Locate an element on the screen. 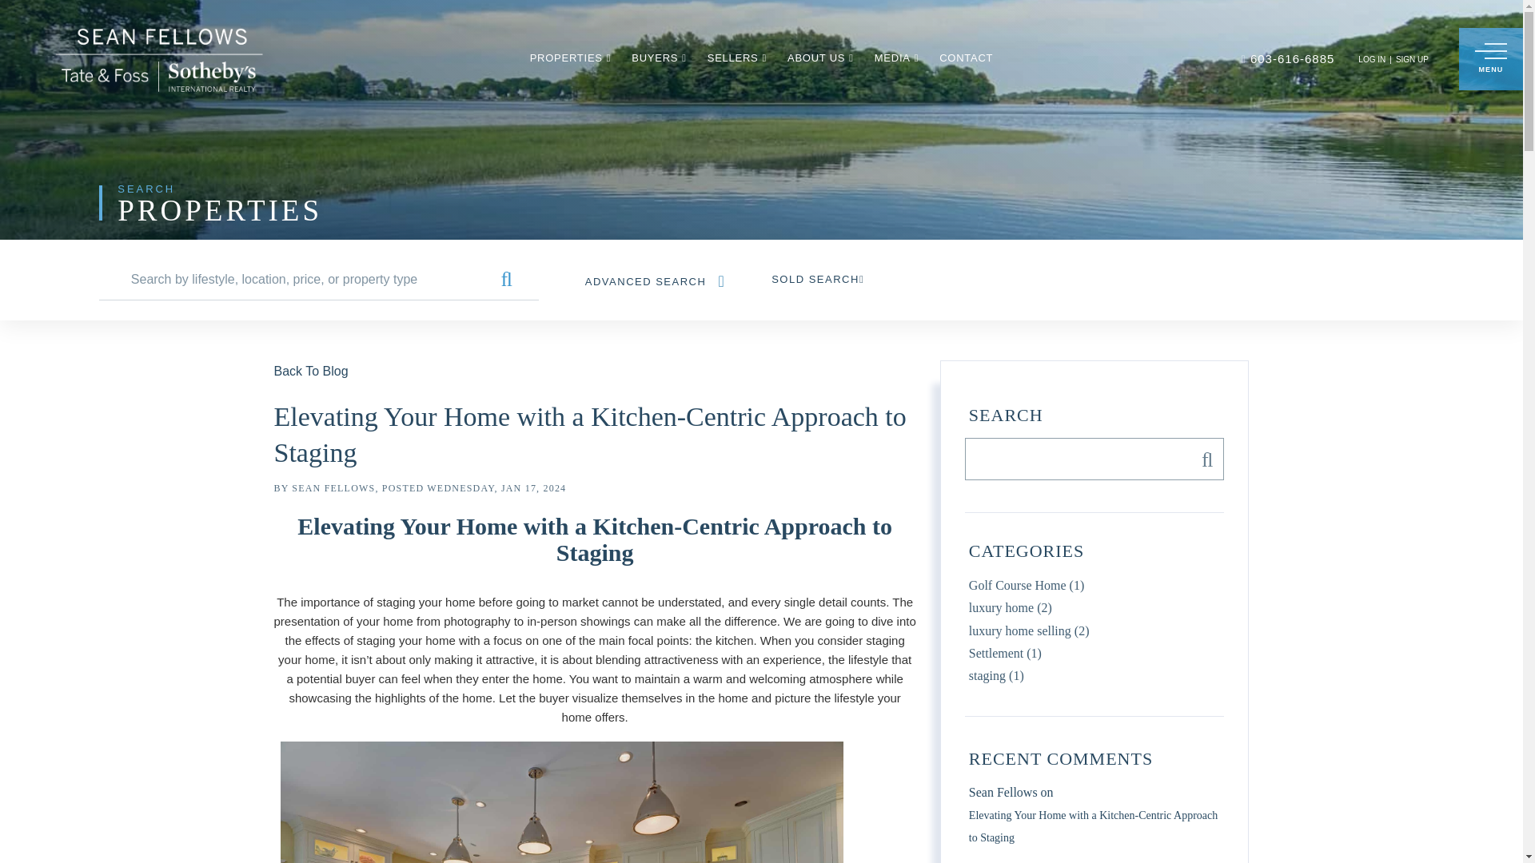  ABOUT US is located at coordinates (820, 58).